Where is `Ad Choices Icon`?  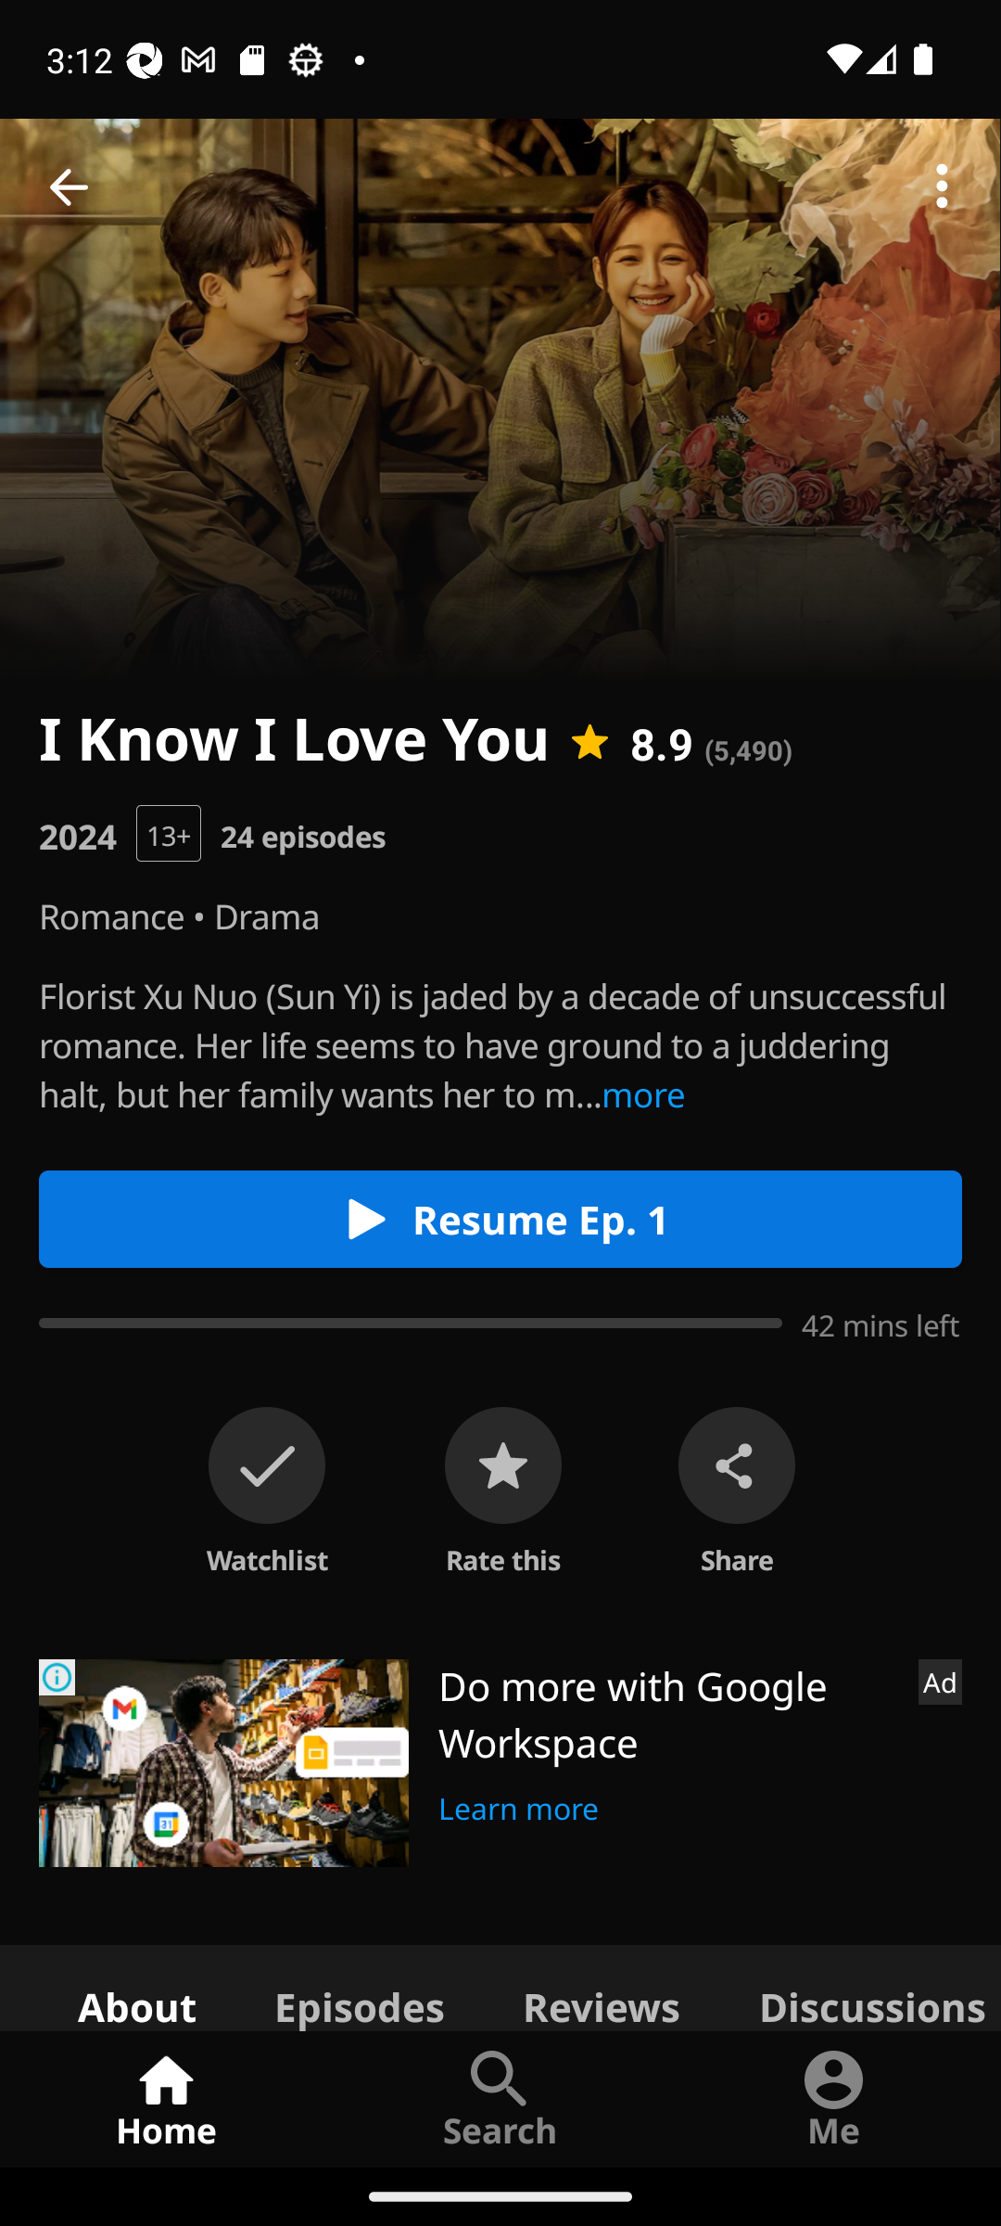 Ad Choices Icon is located at coordinates (57, 1677).